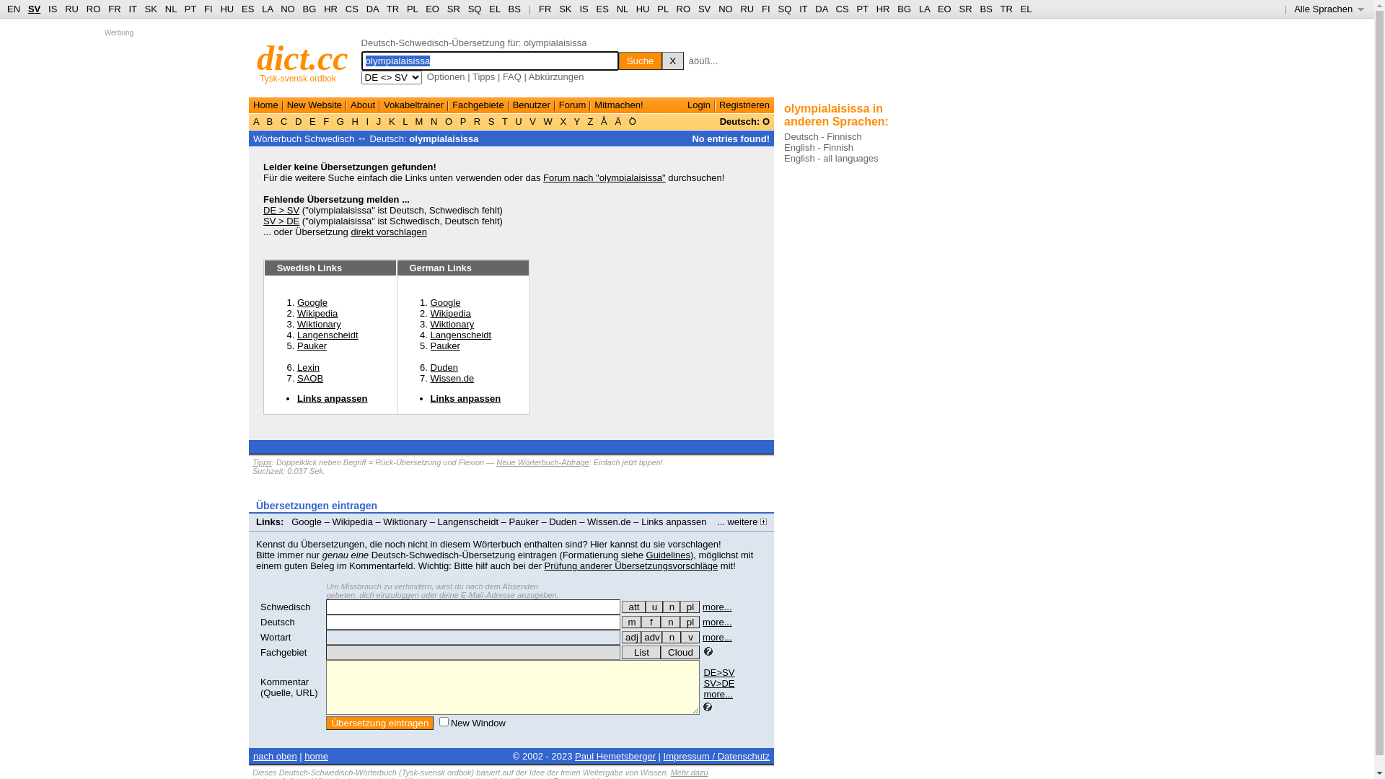  Describe the element at coordinates (718, 672) in the screenshot. I see `DE>SV` at that location.